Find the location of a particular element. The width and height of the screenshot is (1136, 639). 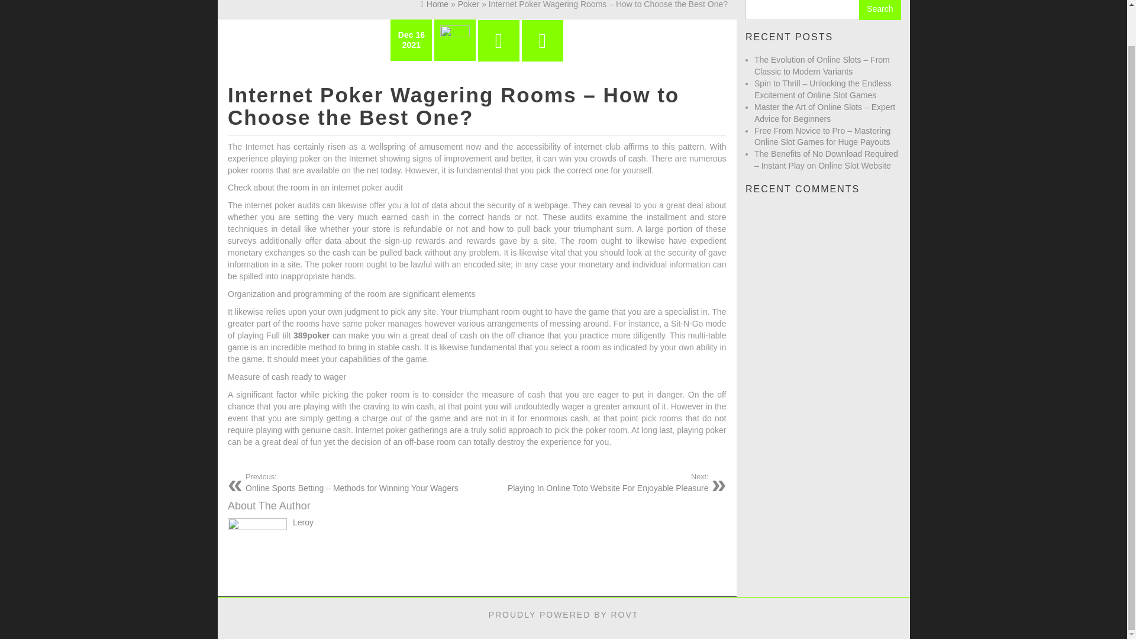

Leroy is located at coordinates (303, 522).